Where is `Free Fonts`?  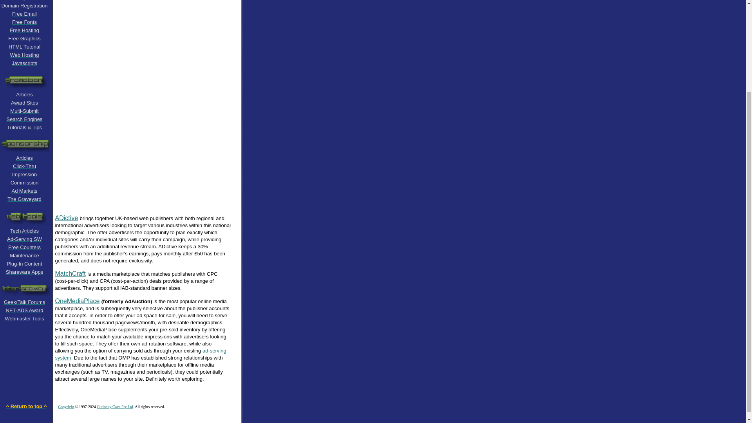
Free Fonts is located at coordinates (24, 22).